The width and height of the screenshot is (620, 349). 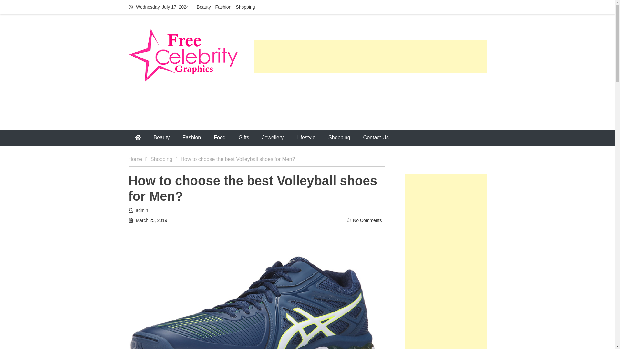 What do you see at coordinates (151, 220) in the screenshot?
I see `March 25, 2019` at bounding box center [151, 220].